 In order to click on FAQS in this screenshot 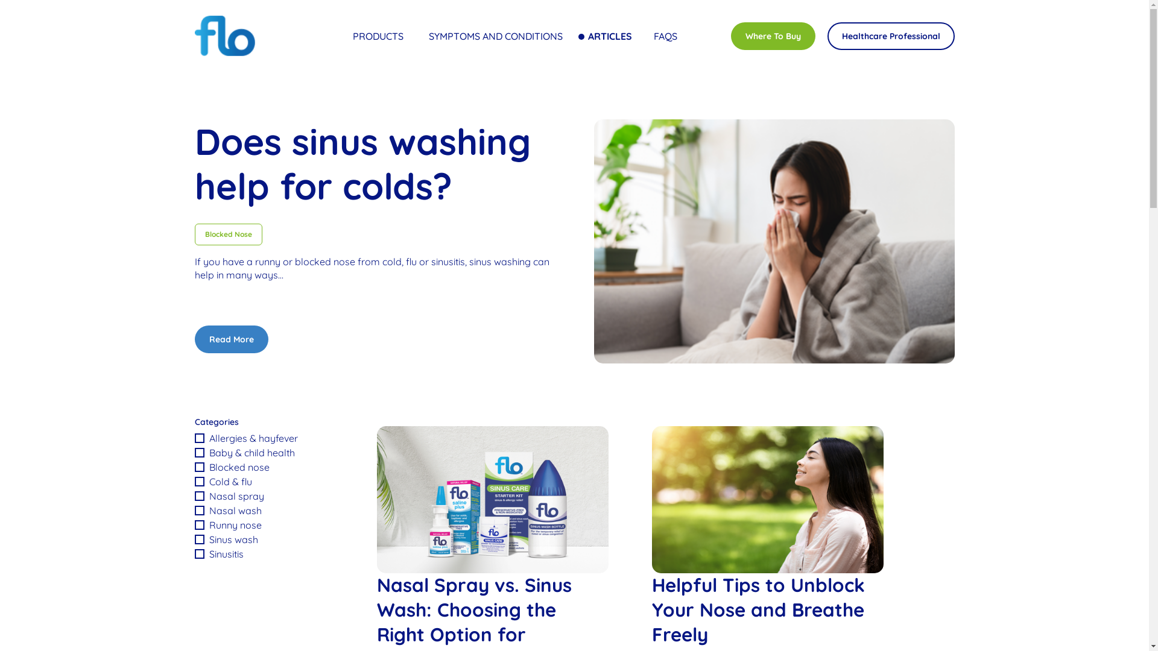, I will do `click(666, 36)`.